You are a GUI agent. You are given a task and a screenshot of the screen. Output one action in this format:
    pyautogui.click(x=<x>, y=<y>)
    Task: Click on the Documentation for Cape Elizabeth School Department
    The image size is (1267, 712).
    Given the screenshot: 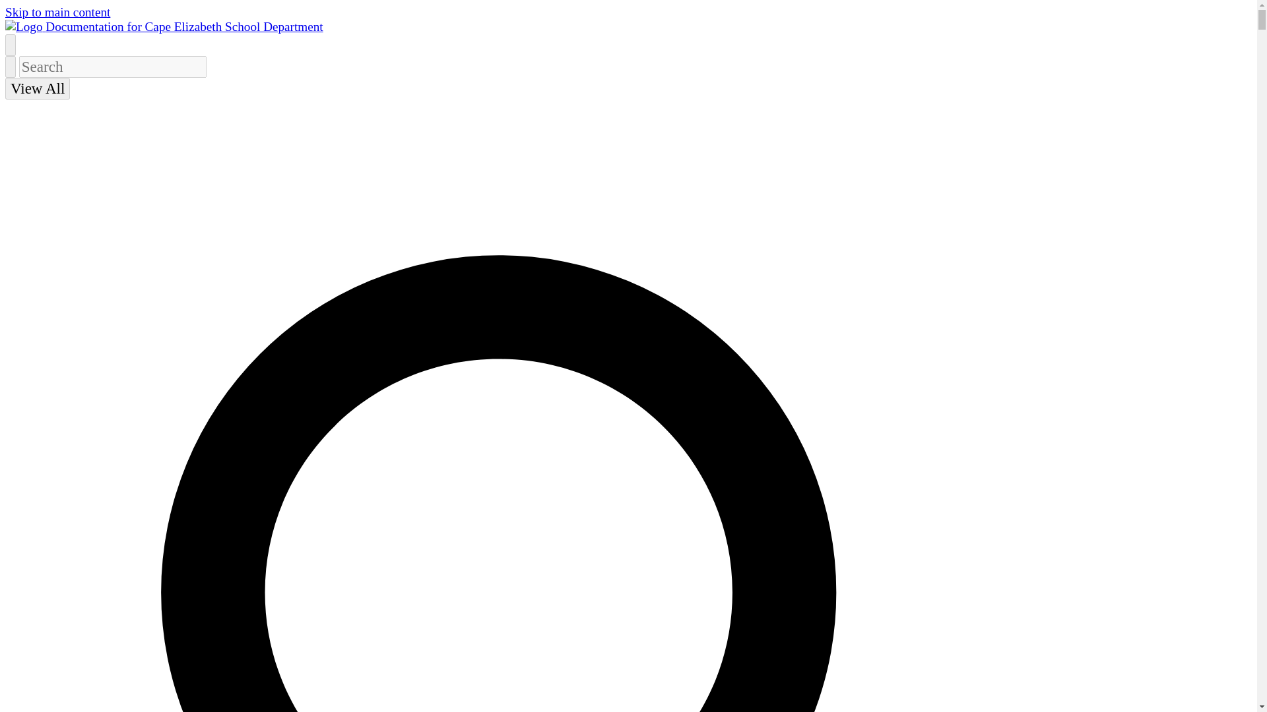 What is the action you would take?
    pyautogui.click(x=164, y=26)
    